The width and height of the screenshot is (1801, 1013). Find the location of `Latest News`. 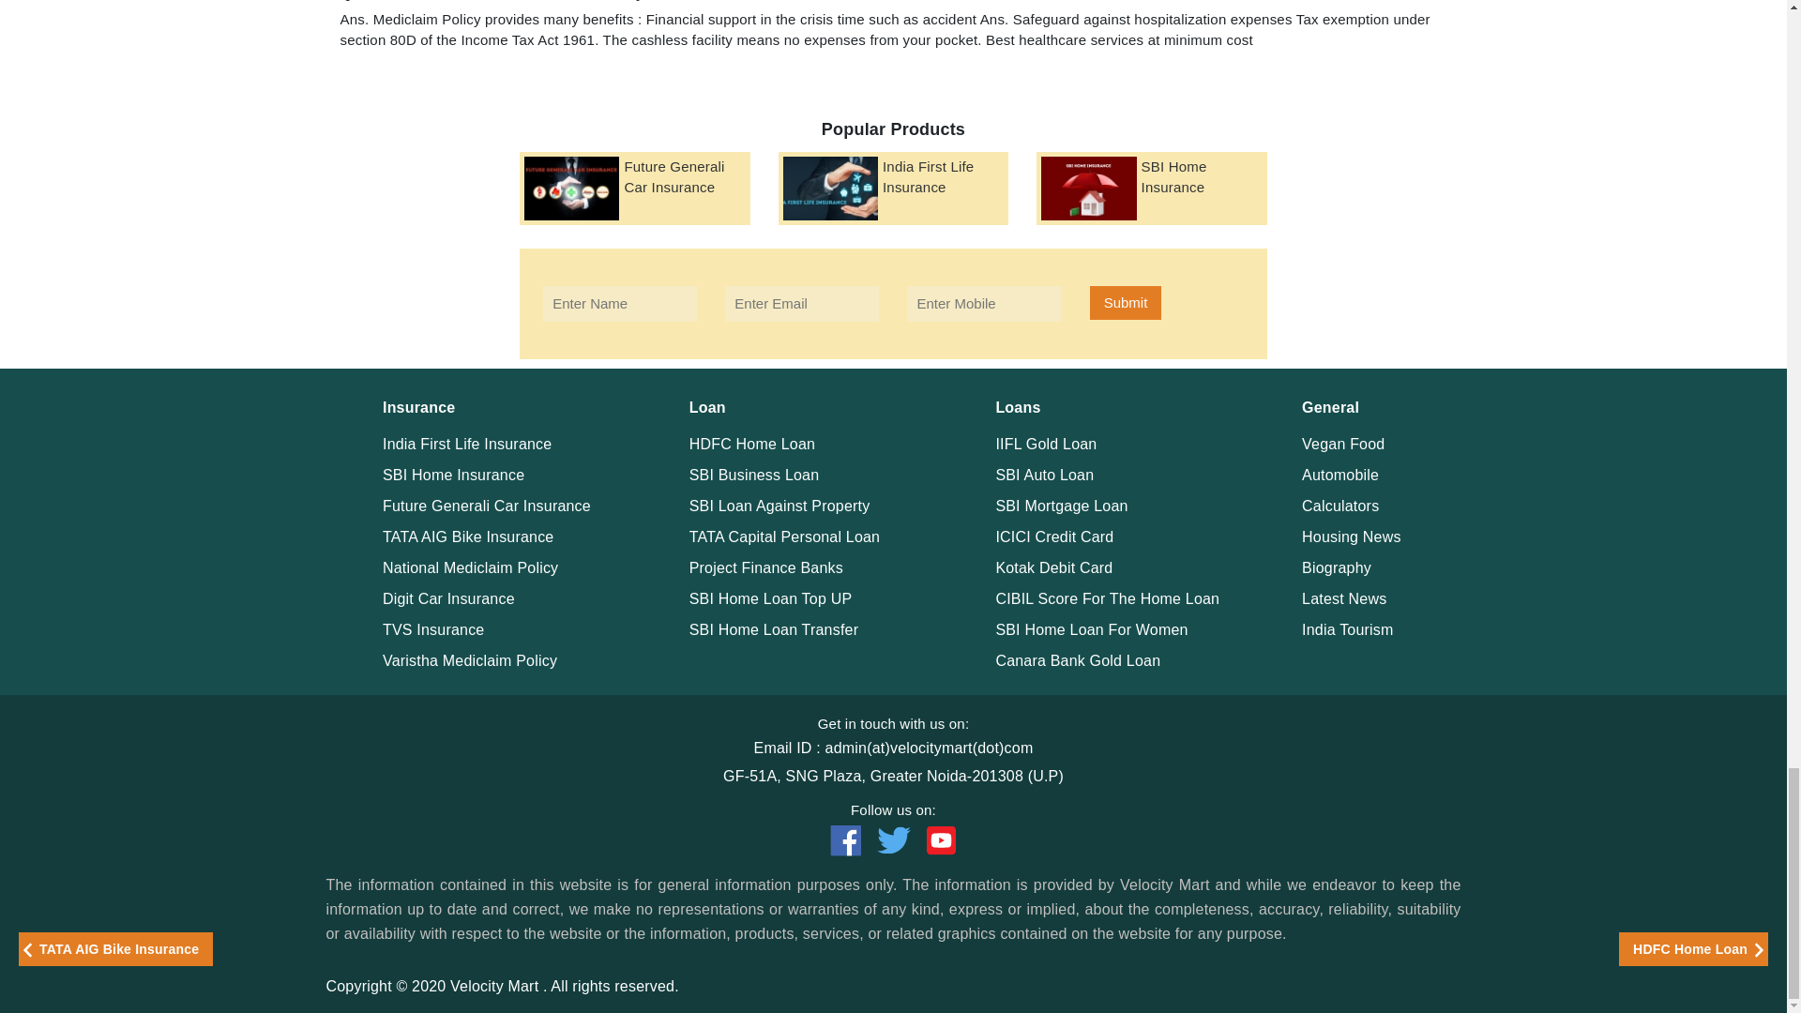

Latest News is located at coordinates (1344, 597).